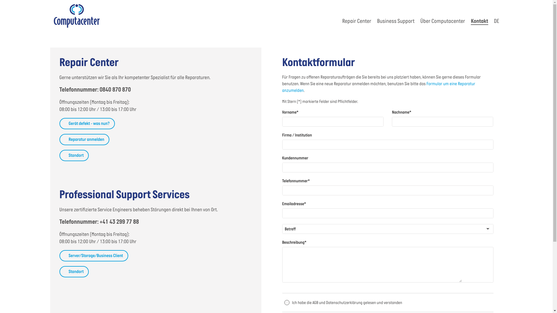 The image size is (557, 313). Describe the element at coordinates (93, 256) in the screenshot. I see `Server/Storage/Business Client` at that location.